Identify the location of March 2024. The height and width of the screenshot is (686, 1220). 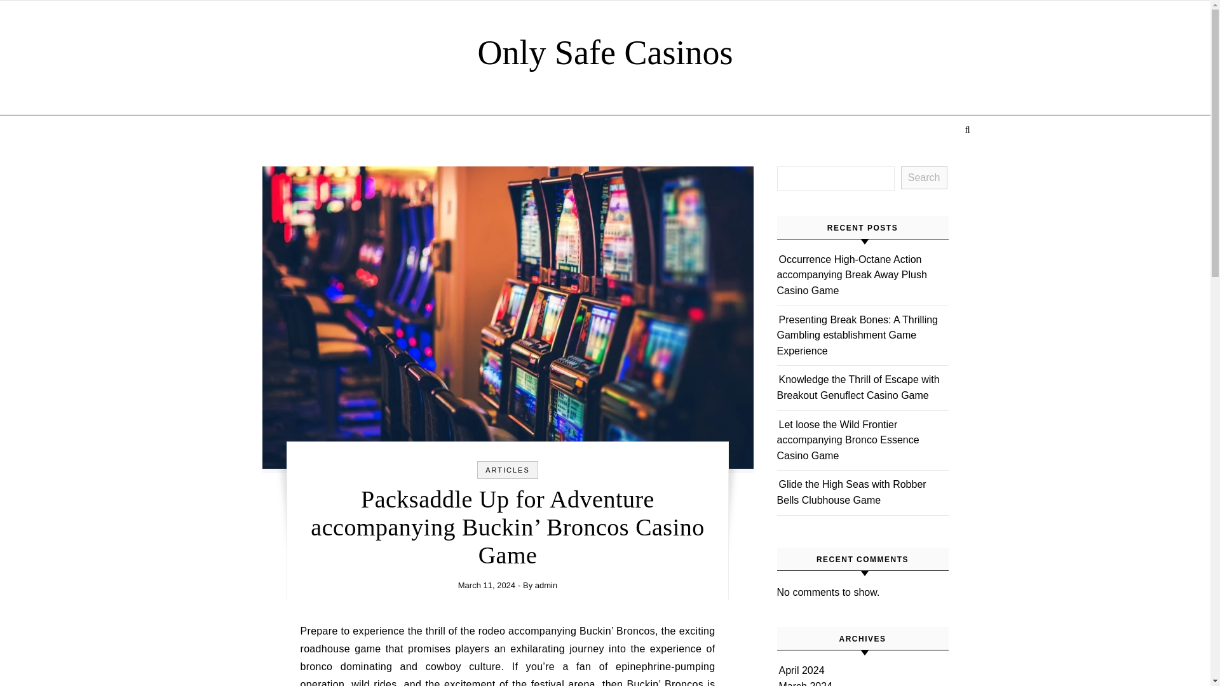
(806, 683).